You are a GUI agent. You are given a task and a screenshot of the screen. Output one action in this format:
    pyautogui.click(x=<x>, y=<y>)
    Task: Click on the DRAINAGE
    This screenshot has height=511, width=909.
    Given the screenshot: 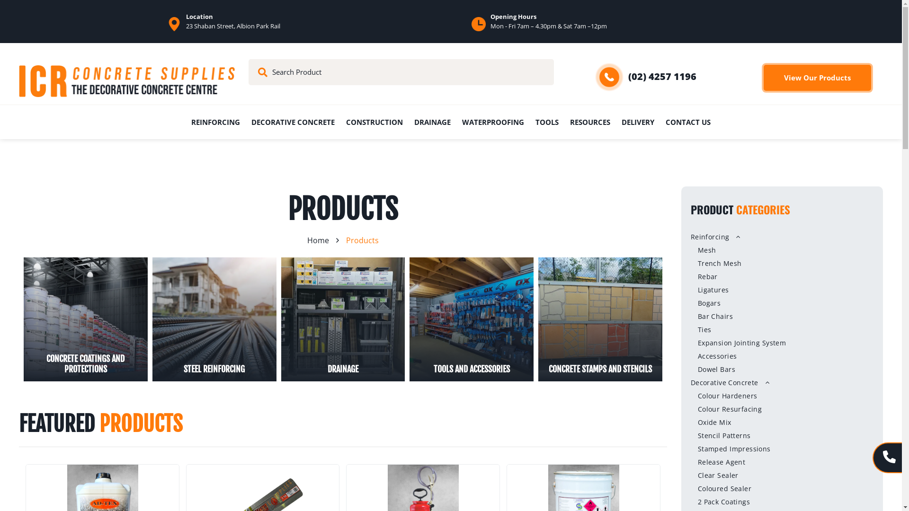 What is the action you would take?
    pyautogui.click(x=433, y=122)
    